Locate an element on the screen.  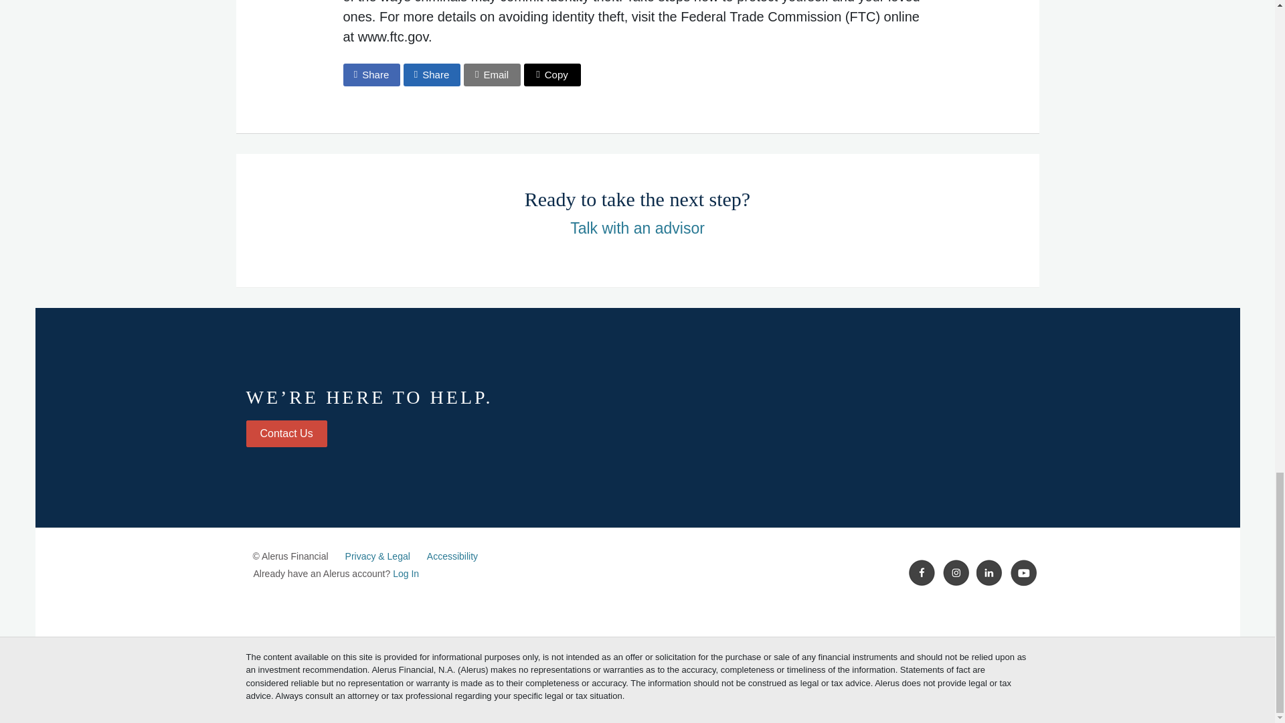
Talk with an advisor is located at coordinates (637, 228).